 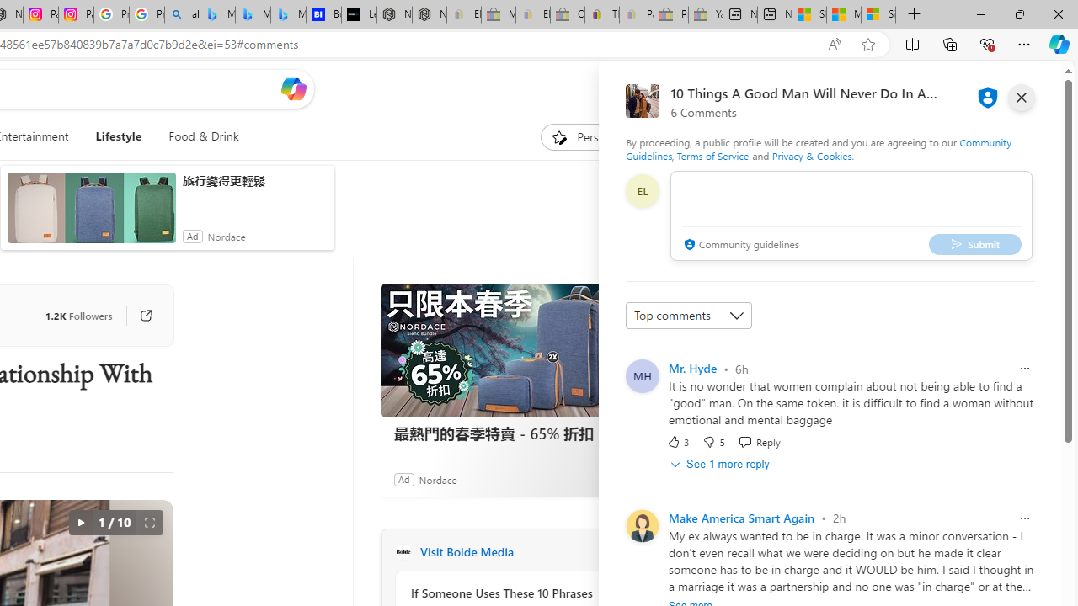 What do you see at coordinates (293, 88) in the screenshot?
I see `Open Copilot` at bounding box center [293, 88].